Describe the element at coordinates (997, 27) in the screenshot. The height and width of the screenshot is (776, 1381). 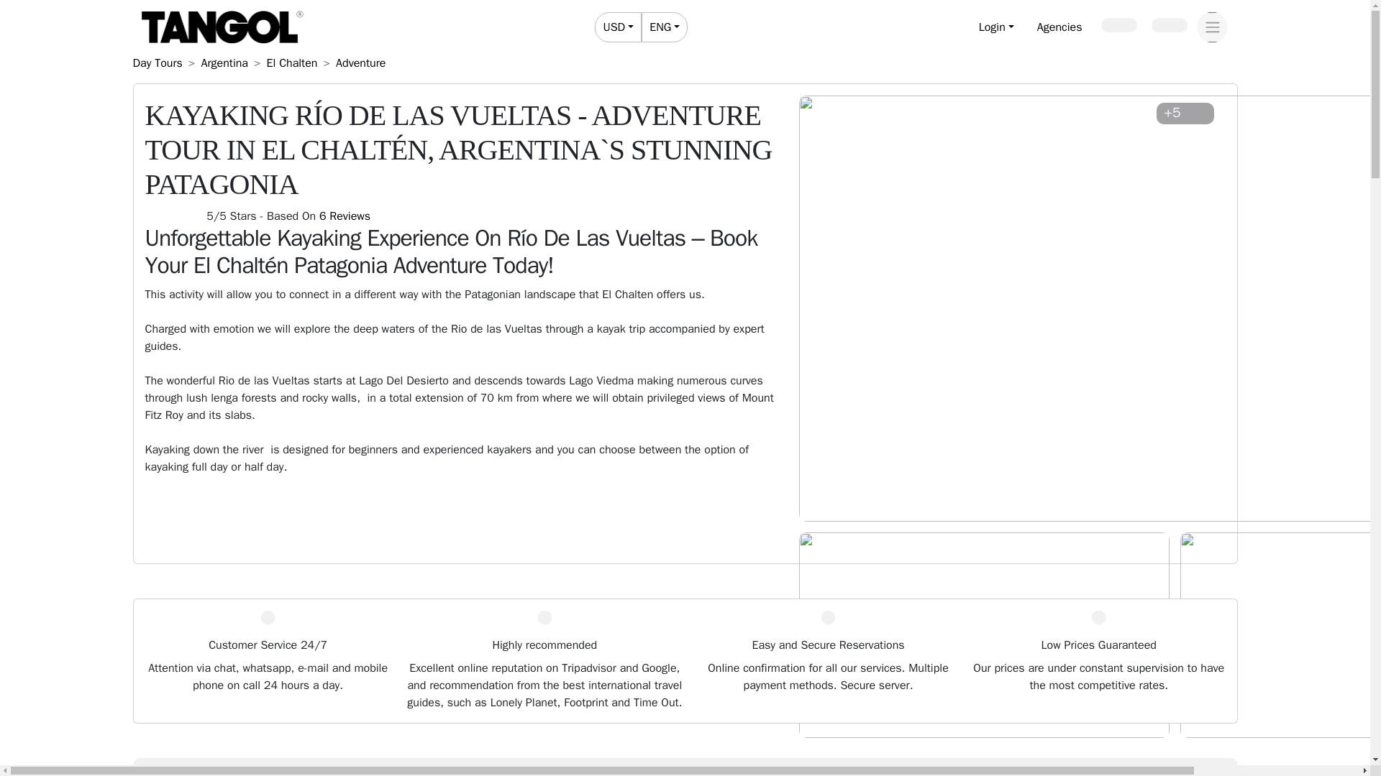
I see `Login` at that location.